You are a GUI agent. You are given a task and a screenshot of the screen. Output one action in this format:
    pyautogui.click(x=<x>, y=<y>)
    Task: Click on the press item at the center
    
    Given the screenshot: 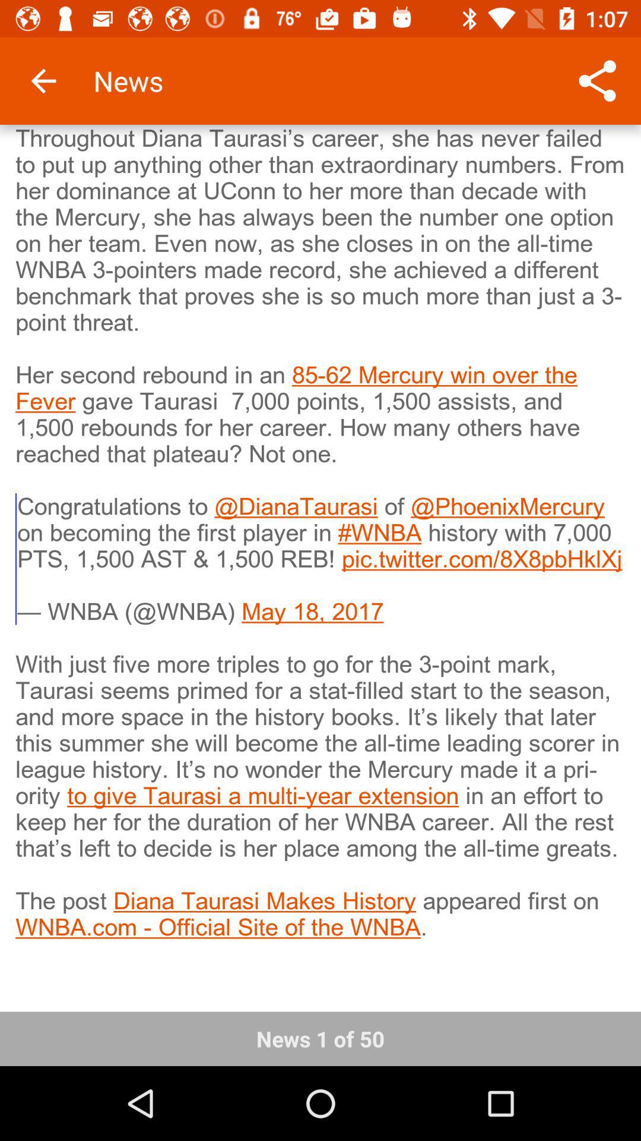 What is the action you would take?
    pyautogui.click(x=320, y=560)
    